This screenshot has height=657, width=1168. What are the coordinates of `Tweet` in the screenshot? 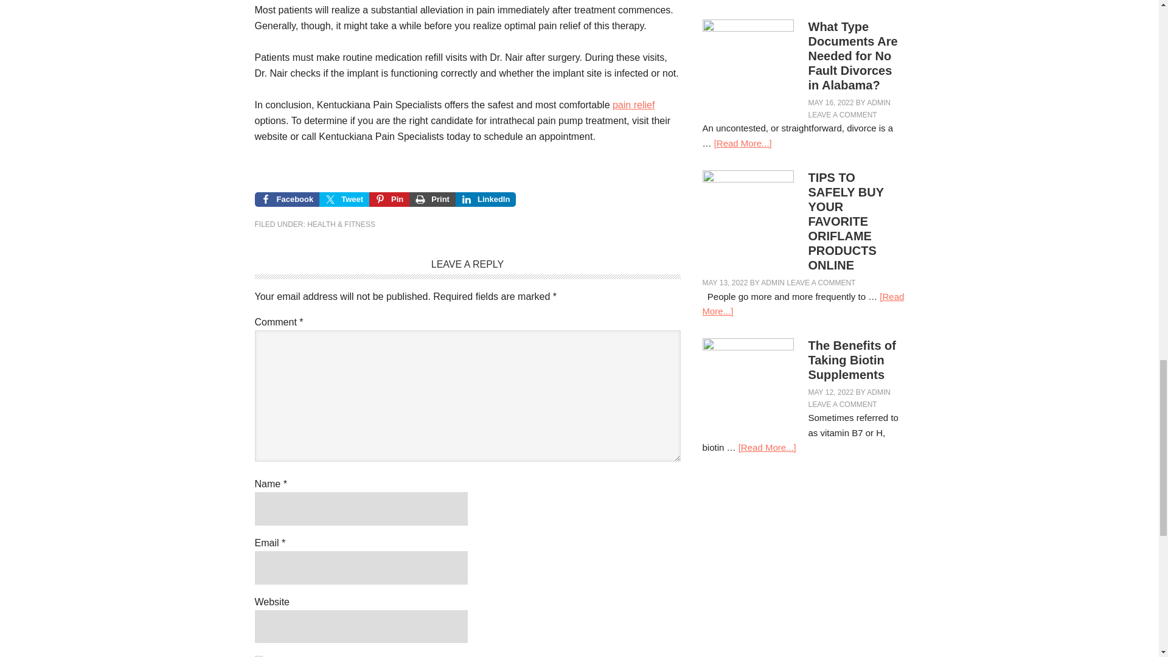 It's located at (344, 200).